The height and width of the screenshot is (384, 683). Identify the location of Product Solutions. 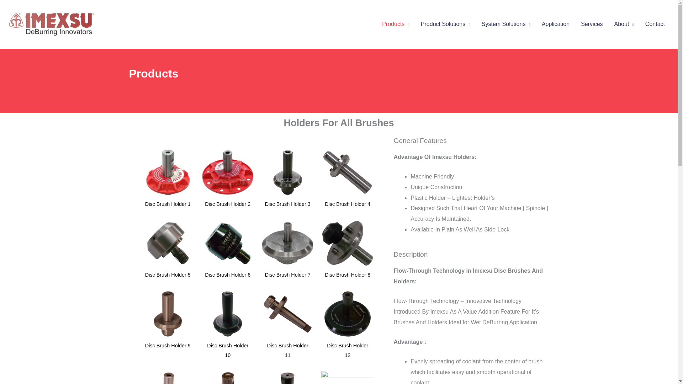
(445, 24).